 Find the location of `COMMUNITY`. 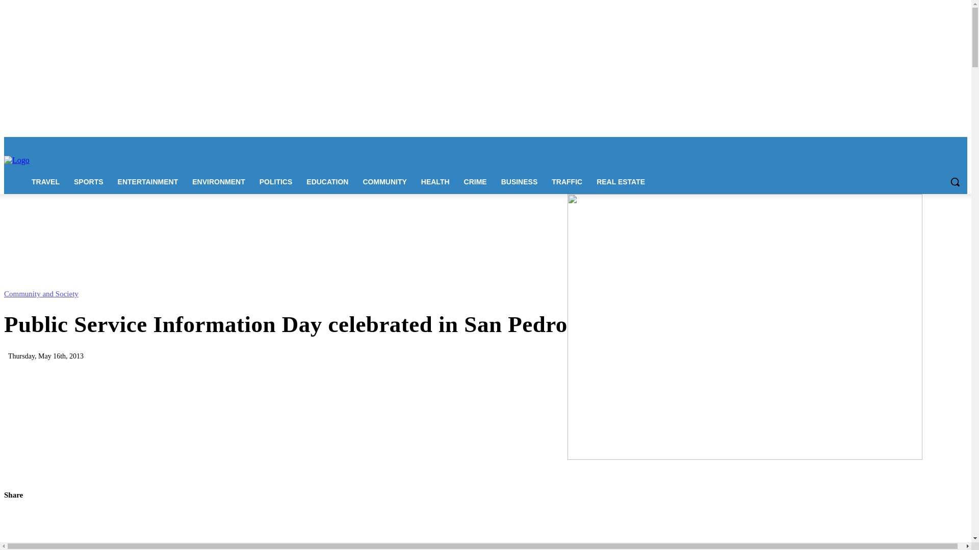

COMMUNITY is located at coordinates (384, 181).